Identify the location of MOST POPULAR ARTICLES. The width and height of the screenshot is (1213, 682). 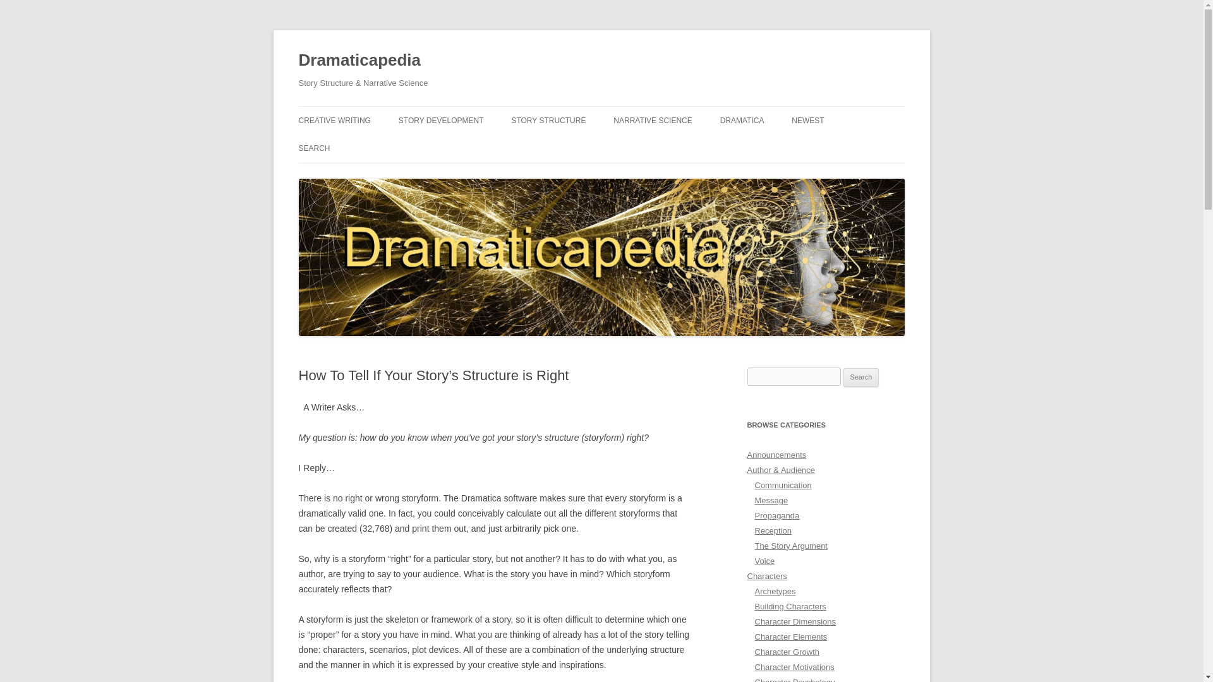
(361, 147).